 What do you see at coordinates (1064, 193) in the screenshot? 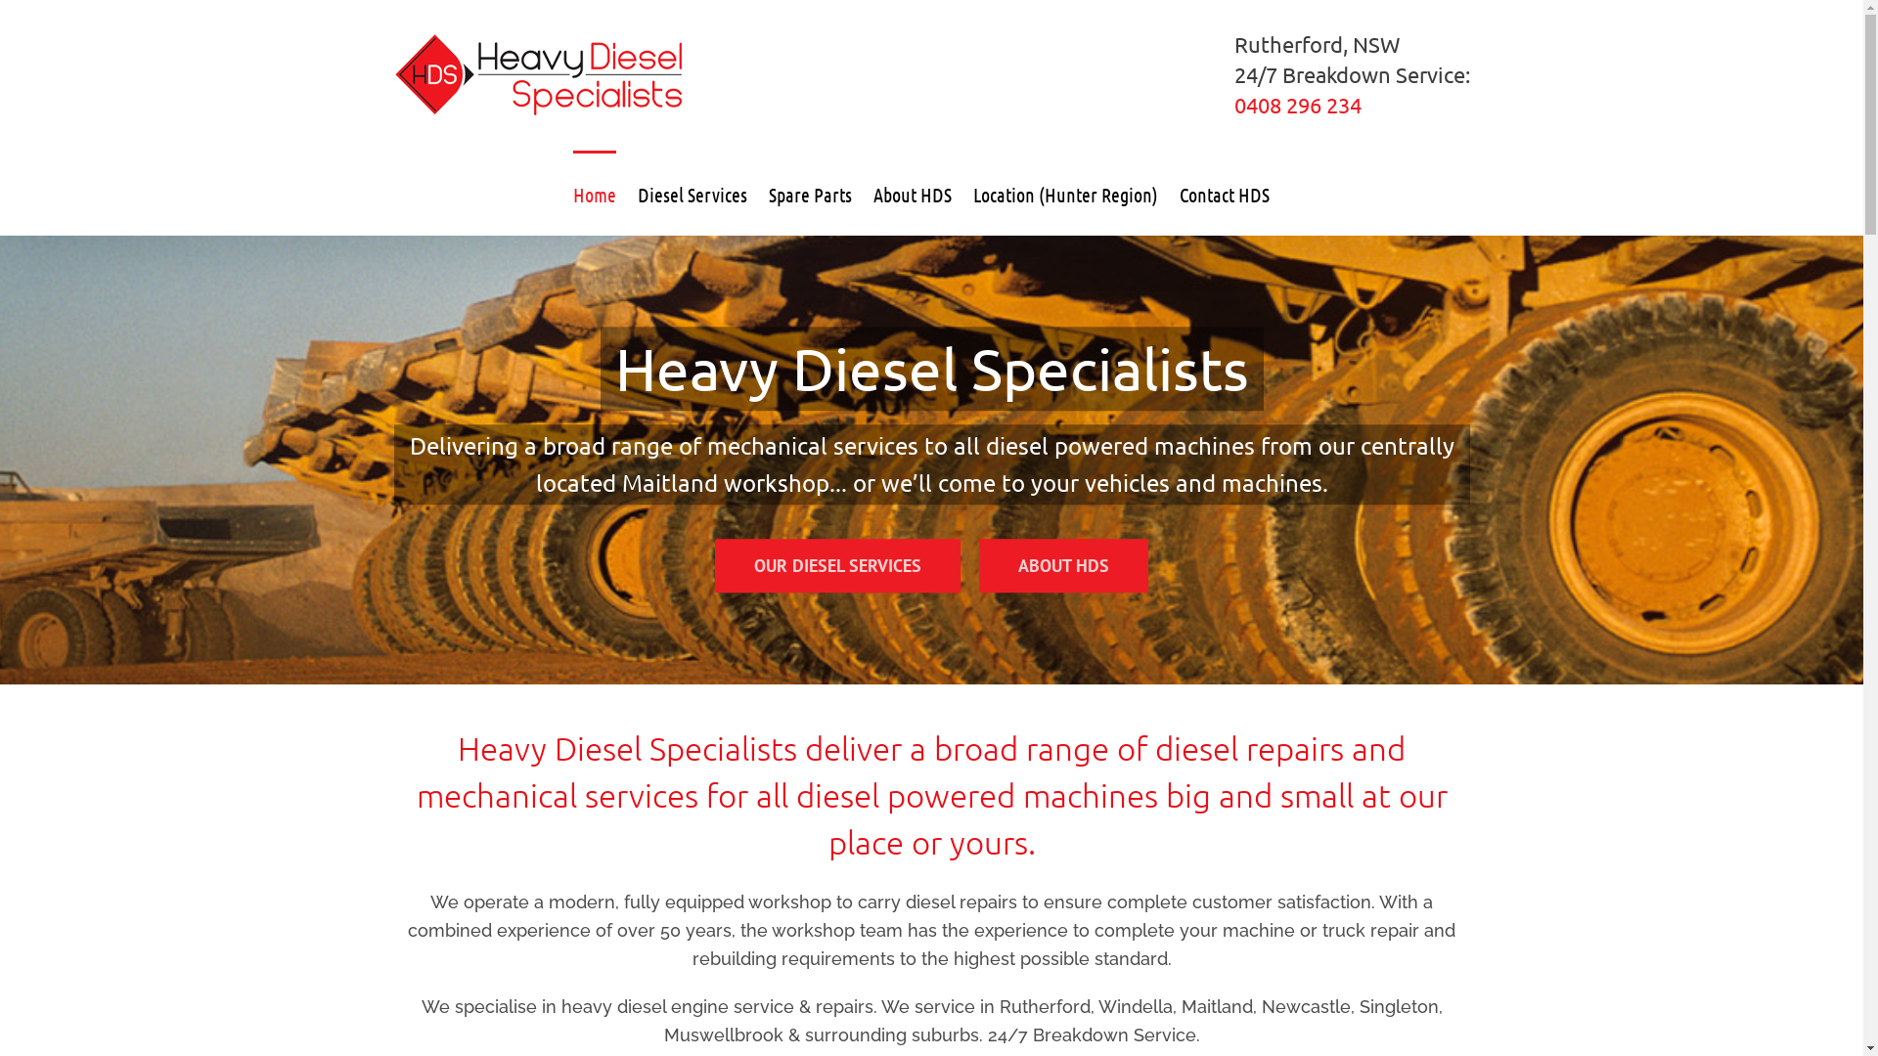
I see `Location (Hunter Region)` at bounding box center [1064, 193].